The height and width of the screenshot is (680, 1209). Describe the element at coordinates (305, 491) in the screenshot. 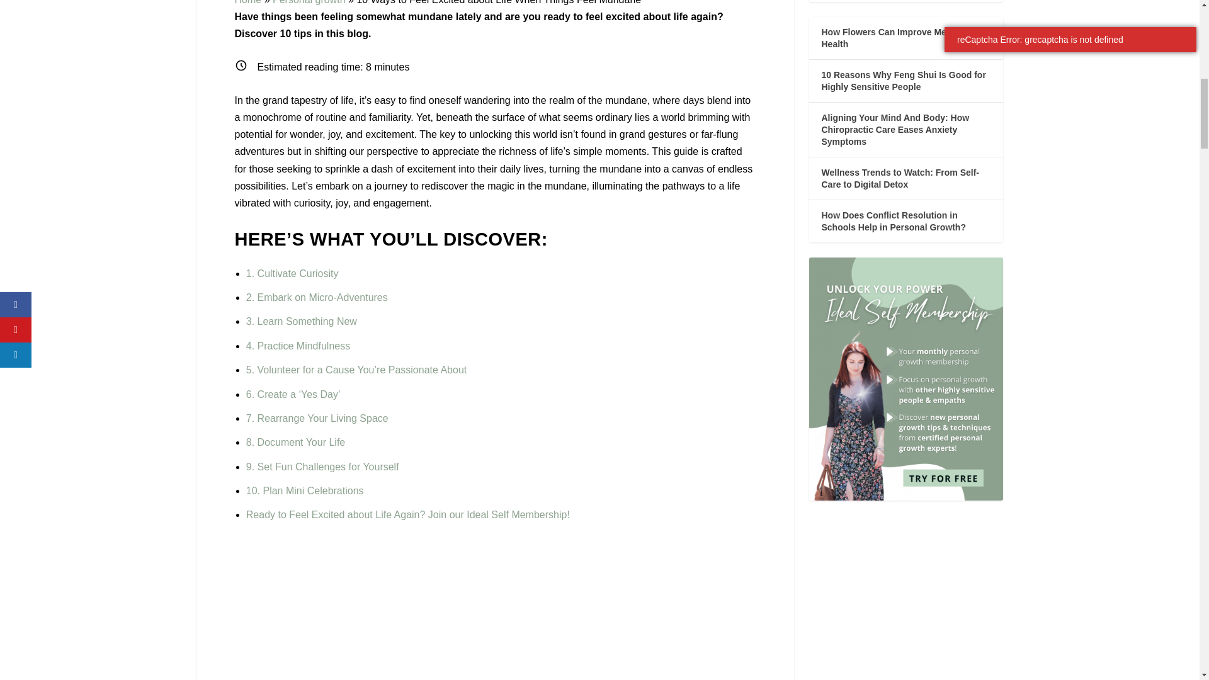

I see `10. Plan Mini Celebrations` at that location.